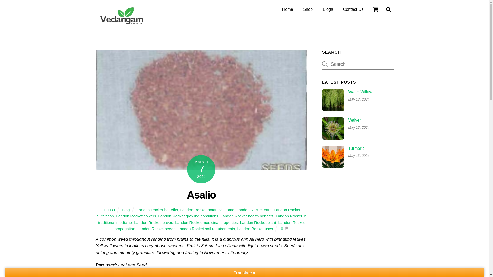  Describe the element at coordinates (109, 210) in the screenshot. I see `HELLO` at that location.